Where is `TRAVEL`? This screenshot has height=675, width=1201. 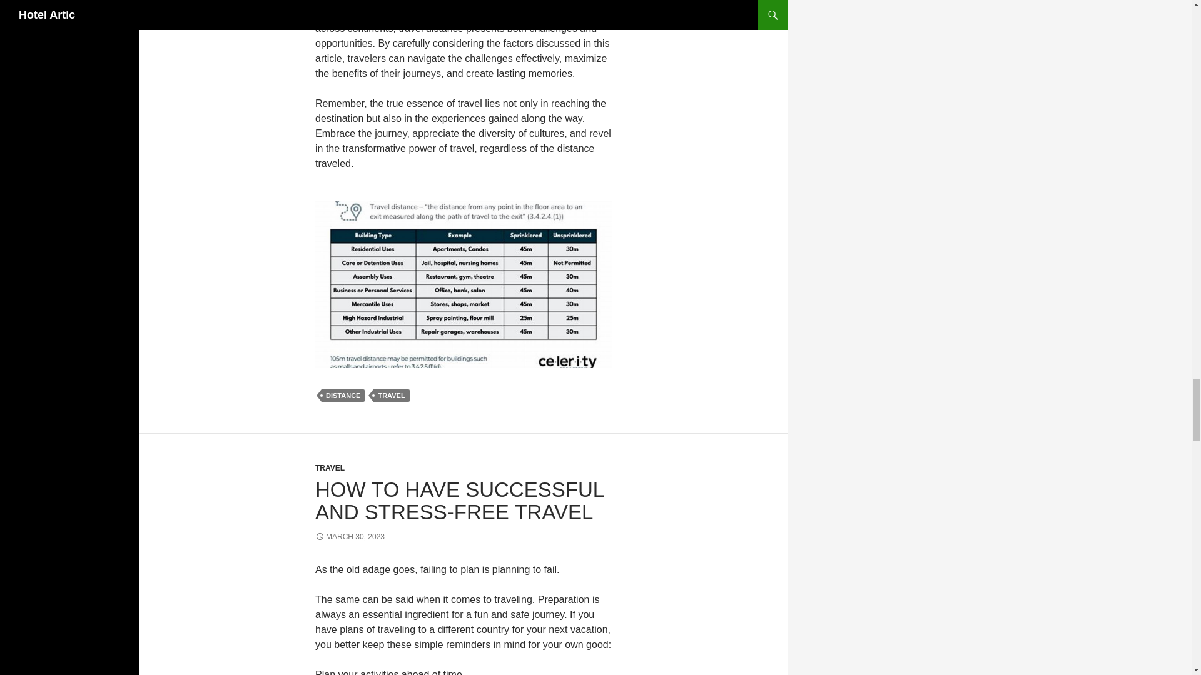 TRAVEL is located at coordinates (330, 467).